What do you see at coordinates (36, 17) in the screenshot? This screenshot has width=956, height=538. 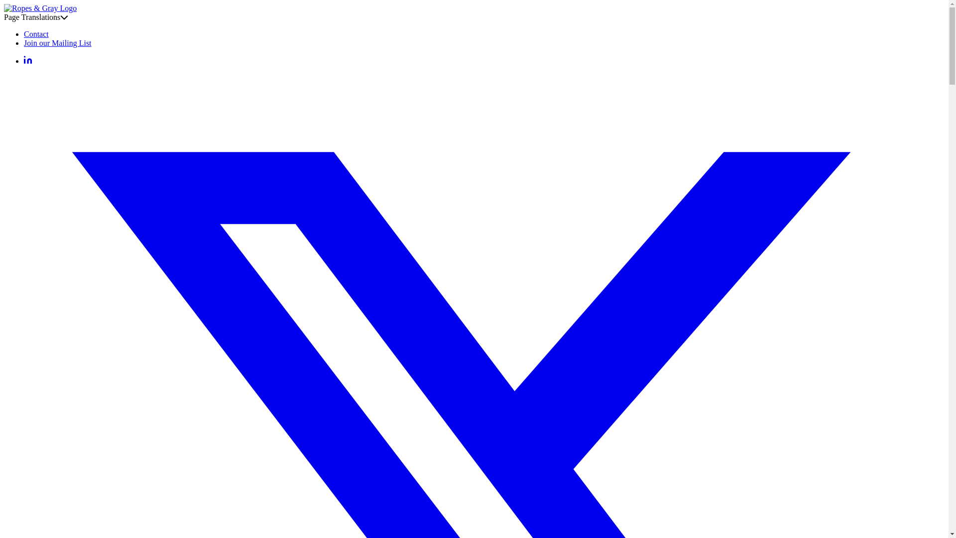 I see `Page Translations` at bounding box center [36, 17].